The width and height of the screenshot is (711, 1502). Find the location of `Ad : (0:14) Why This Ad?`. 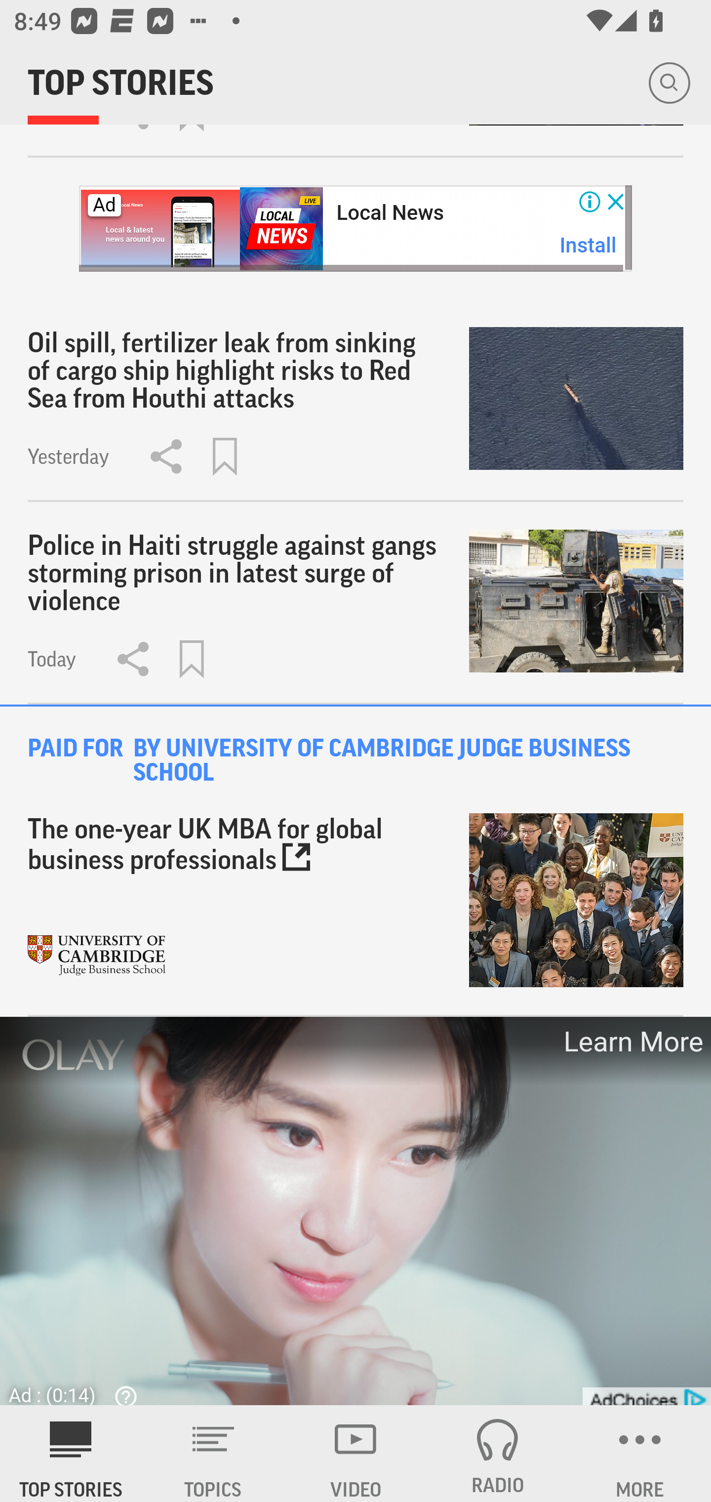

Ad : (0:14) Why This Ad? is located at coordinates (79, 1389).